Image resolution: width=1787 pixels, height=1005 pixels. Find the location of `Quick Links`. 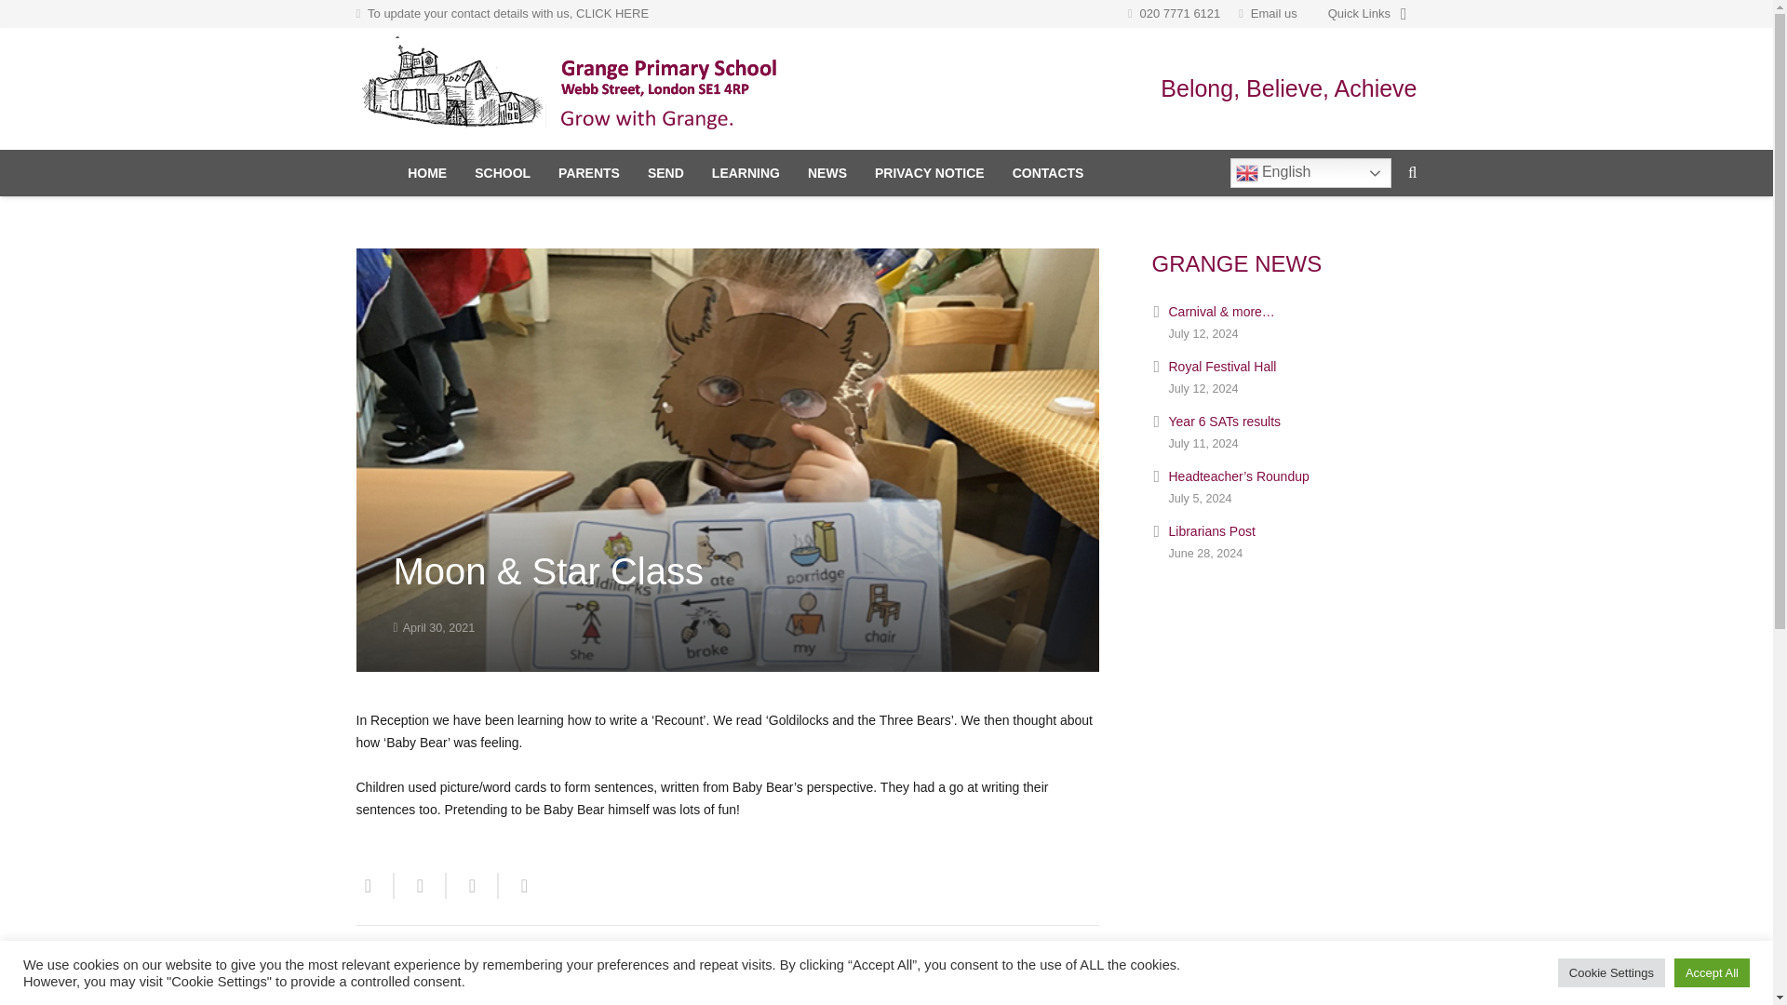

Quick Links is located at coordinates (1366, 14).